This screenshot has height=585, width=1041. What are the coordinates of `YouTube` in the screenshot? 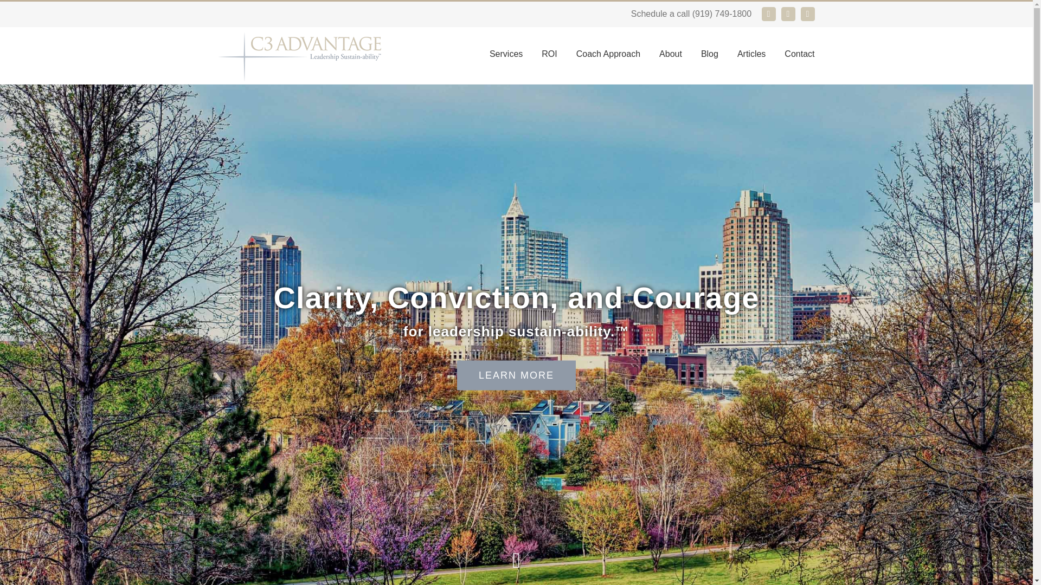 It's located at (807, 14).